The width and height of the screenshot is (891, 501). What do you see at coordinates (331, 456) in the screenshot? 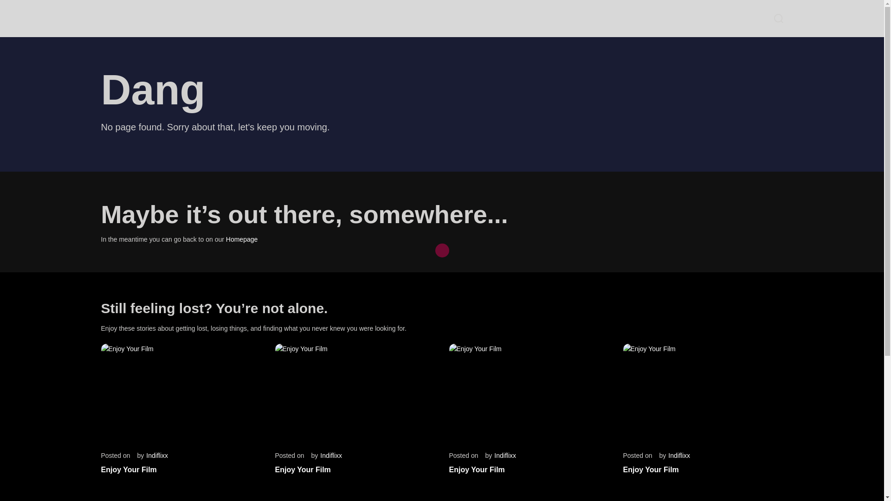
I see `Indiflixx` at bounding box center [331, 456].